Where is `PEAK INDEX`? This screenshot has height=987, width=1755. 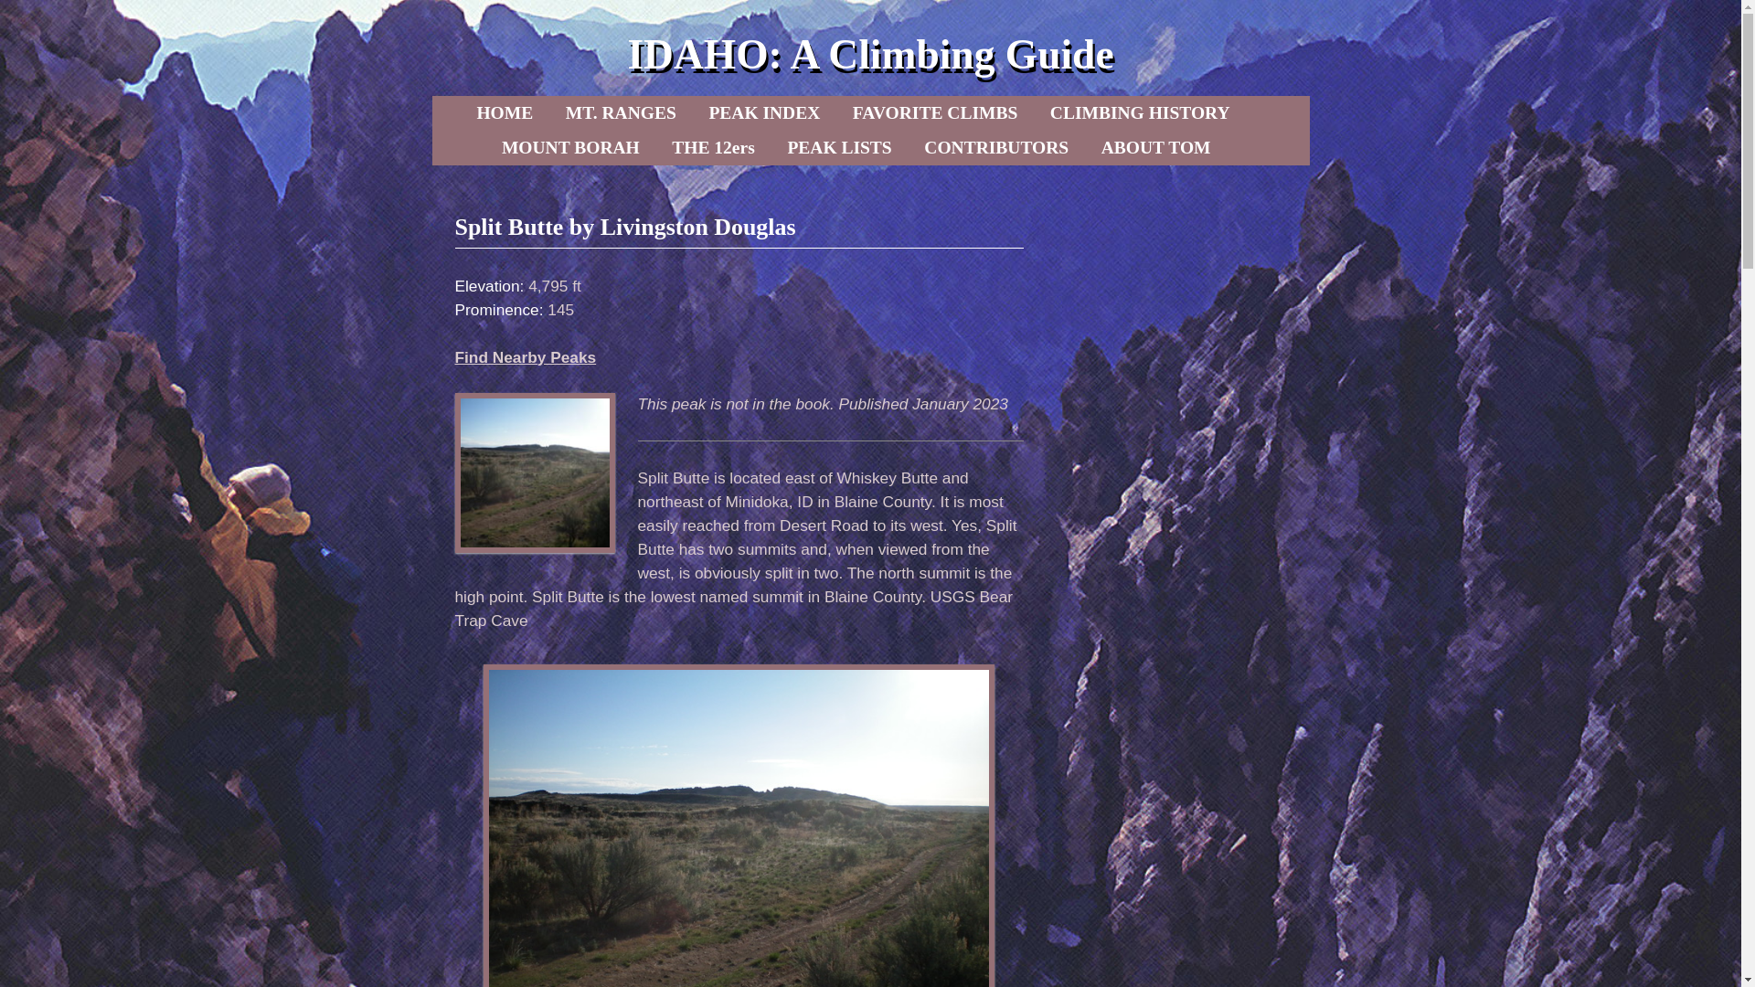
PEAK INDEX is located at coordinates (763, 112).